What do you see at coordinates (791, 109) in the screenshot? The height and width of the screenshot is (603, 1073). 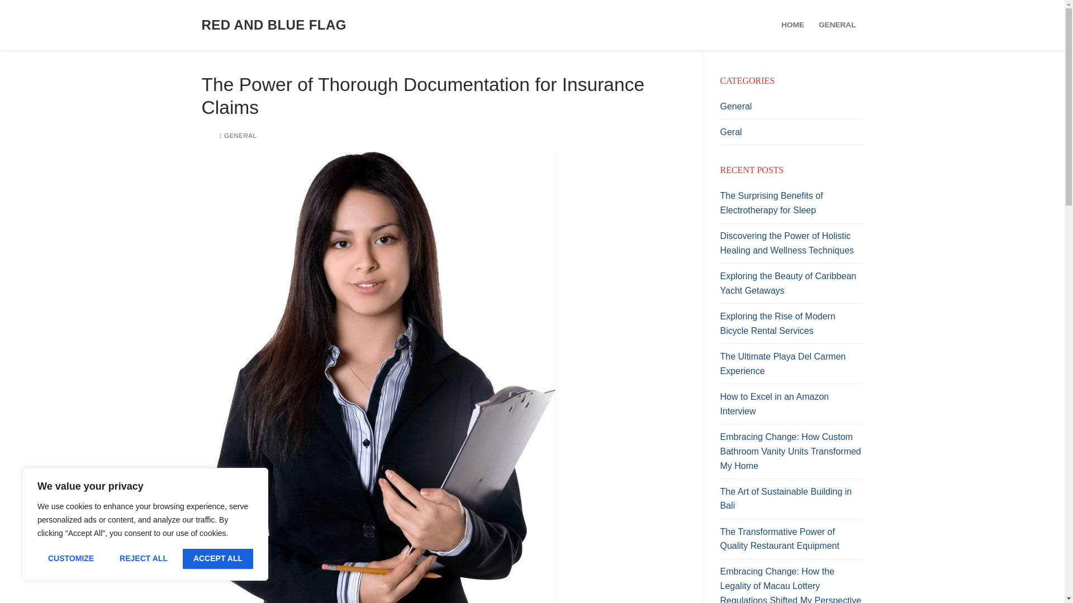 I see `General` at bounding box center [791, 109].